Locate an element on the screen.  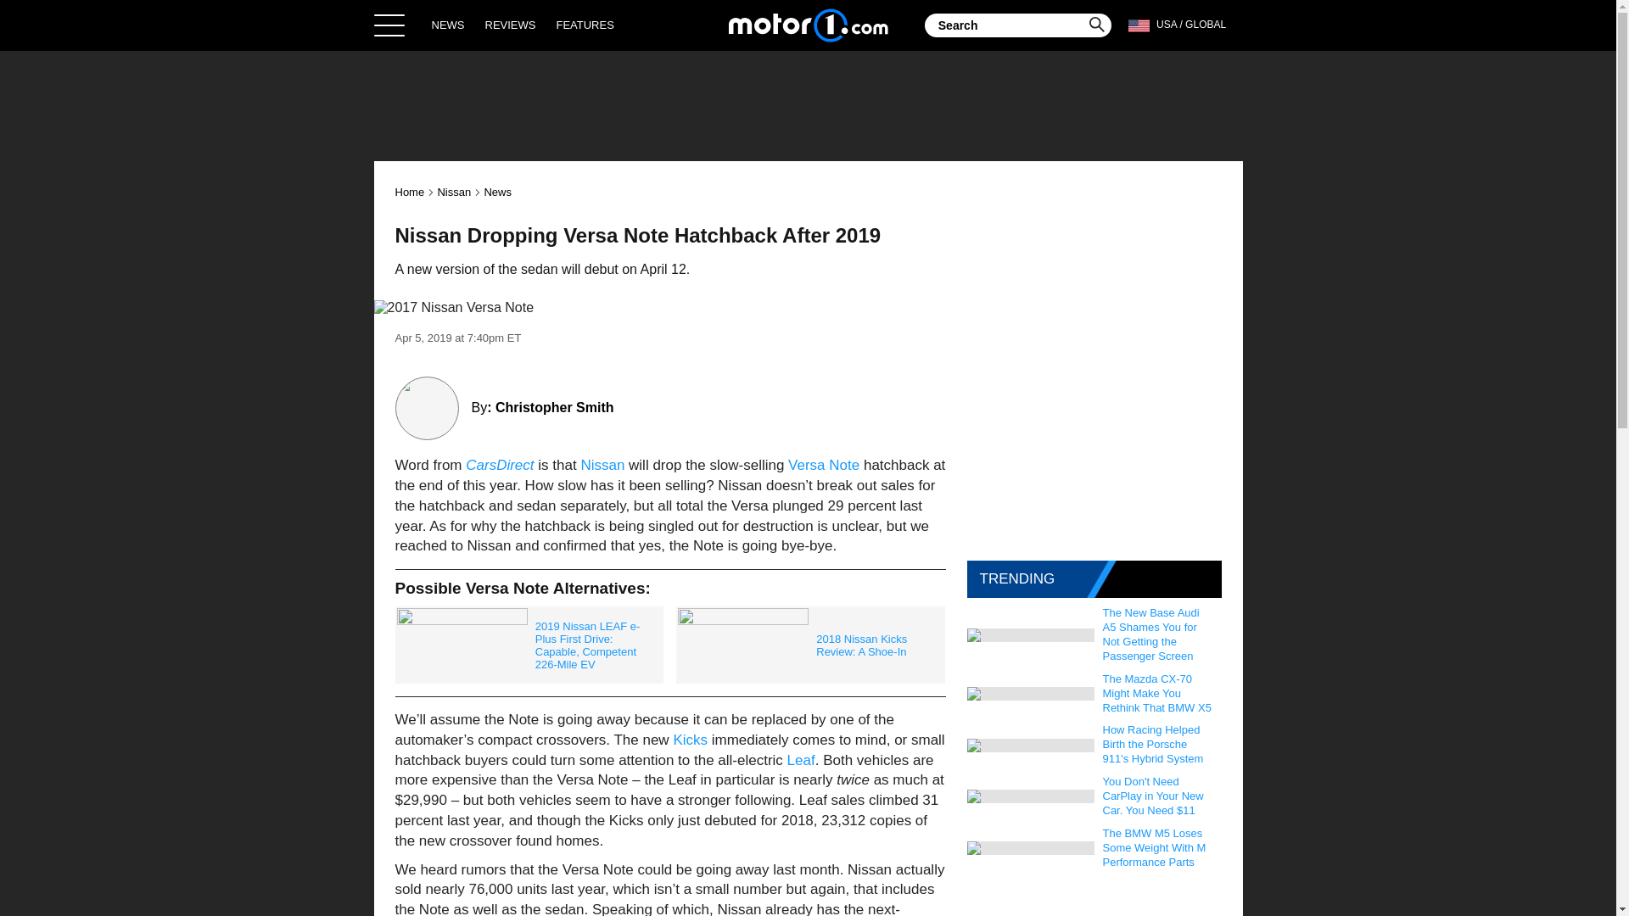
REVIEWS is located at coordinates (511, 25).